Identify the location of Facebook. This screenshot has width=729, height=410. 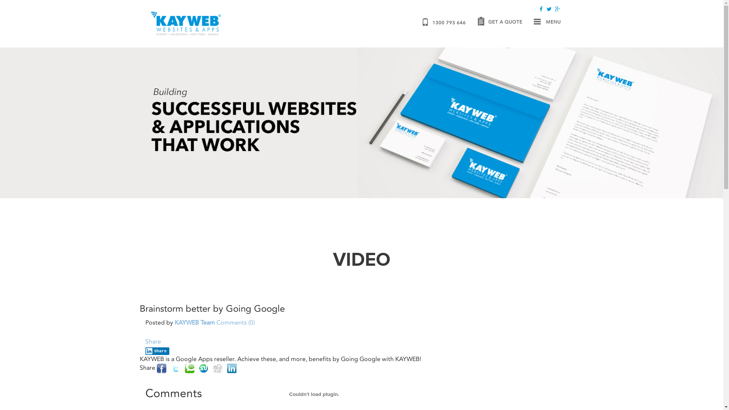
(161, 368).